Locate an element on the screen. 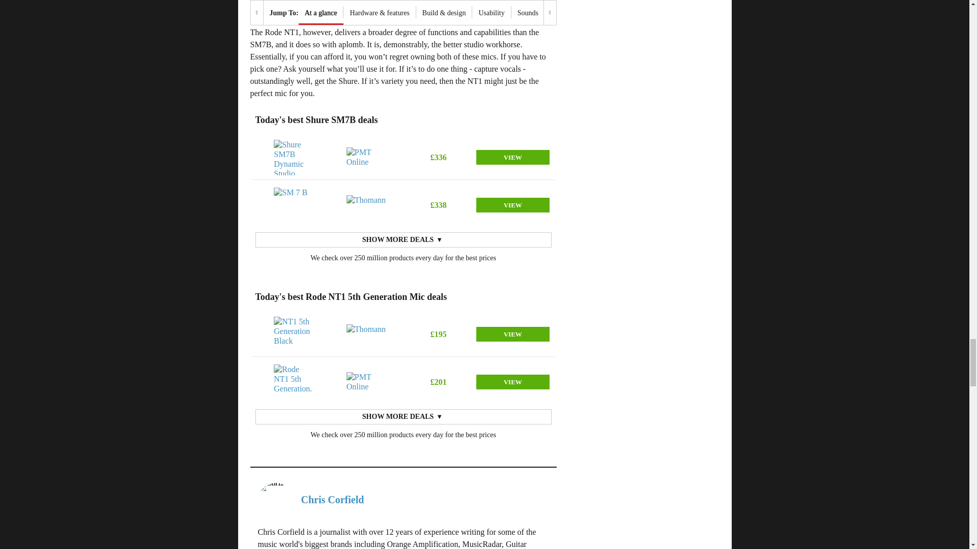 The image size is (977, 549). Shure SM7B Dynamic Studio... is located at coordinates (293, 158).